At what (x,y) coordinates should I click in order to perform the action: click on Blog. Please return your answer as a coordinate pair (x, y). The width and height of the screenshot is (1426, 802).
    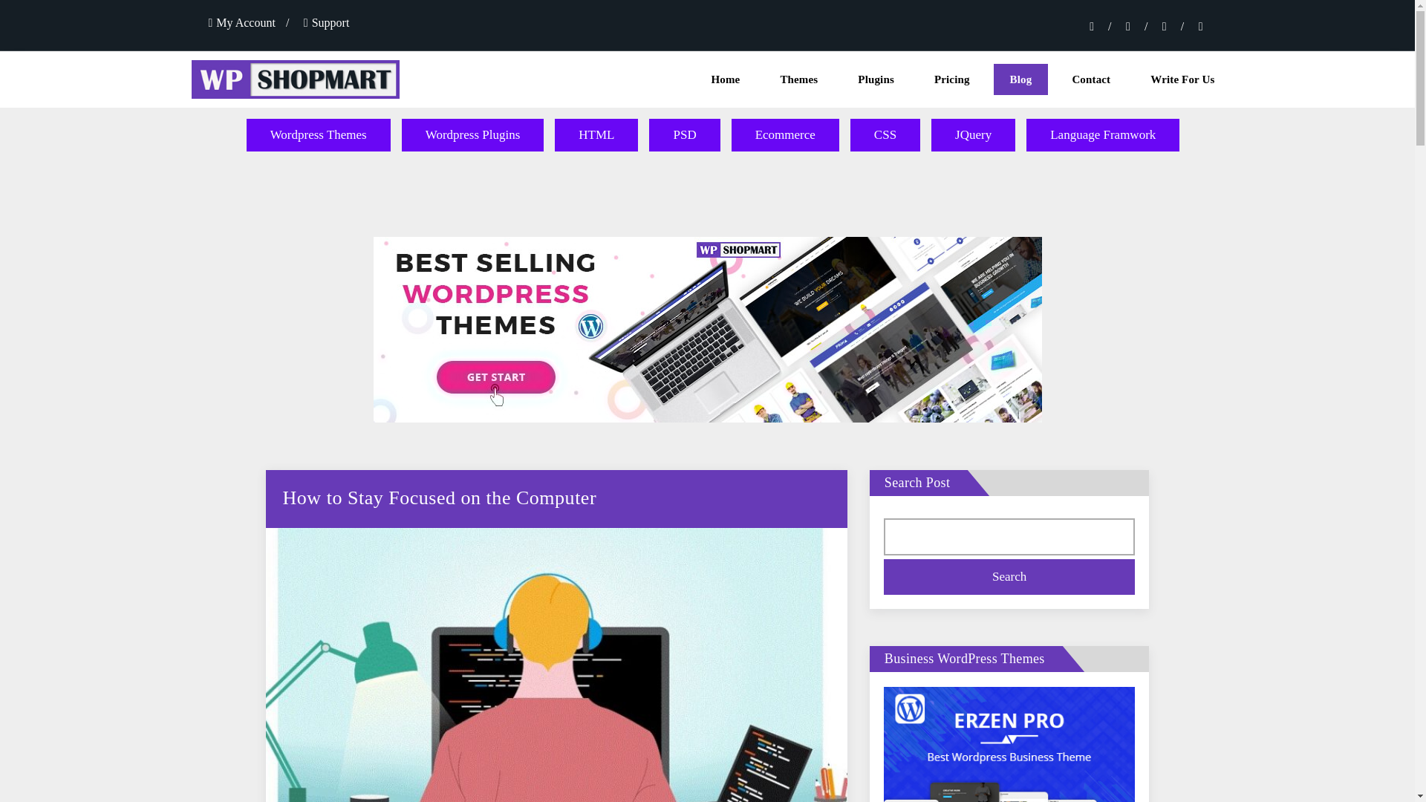
    Looking at the image, I should click on (1020, 79).